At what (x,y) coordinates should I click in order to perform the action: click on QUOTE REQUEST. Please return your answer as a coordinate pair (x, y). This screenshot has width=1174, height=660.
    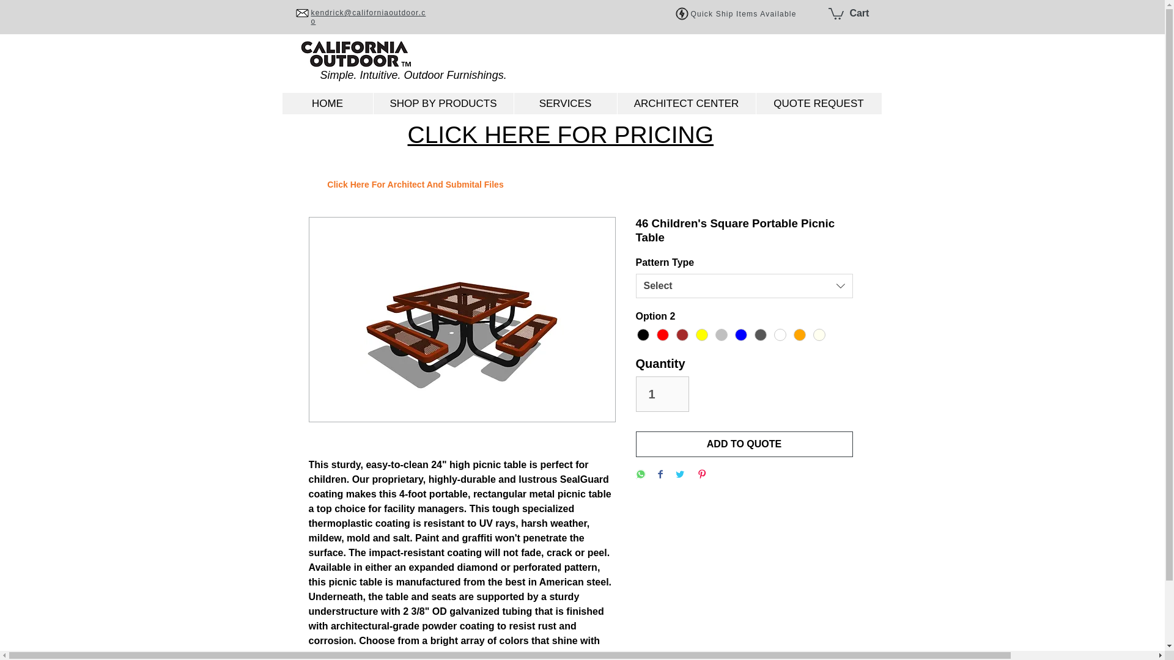
    Looking at the image, I should click on (818, 103).